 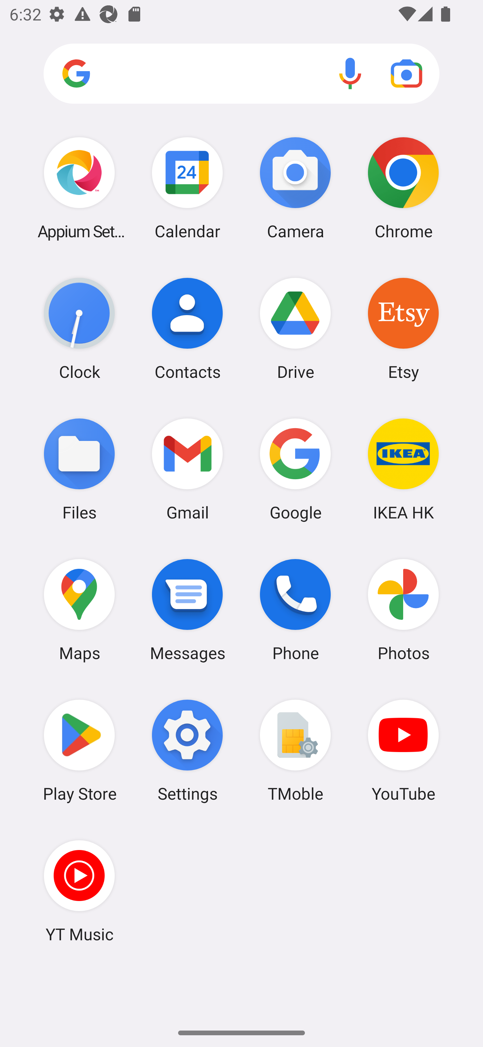 I want to click on Drive, so click(x=296, y=329).